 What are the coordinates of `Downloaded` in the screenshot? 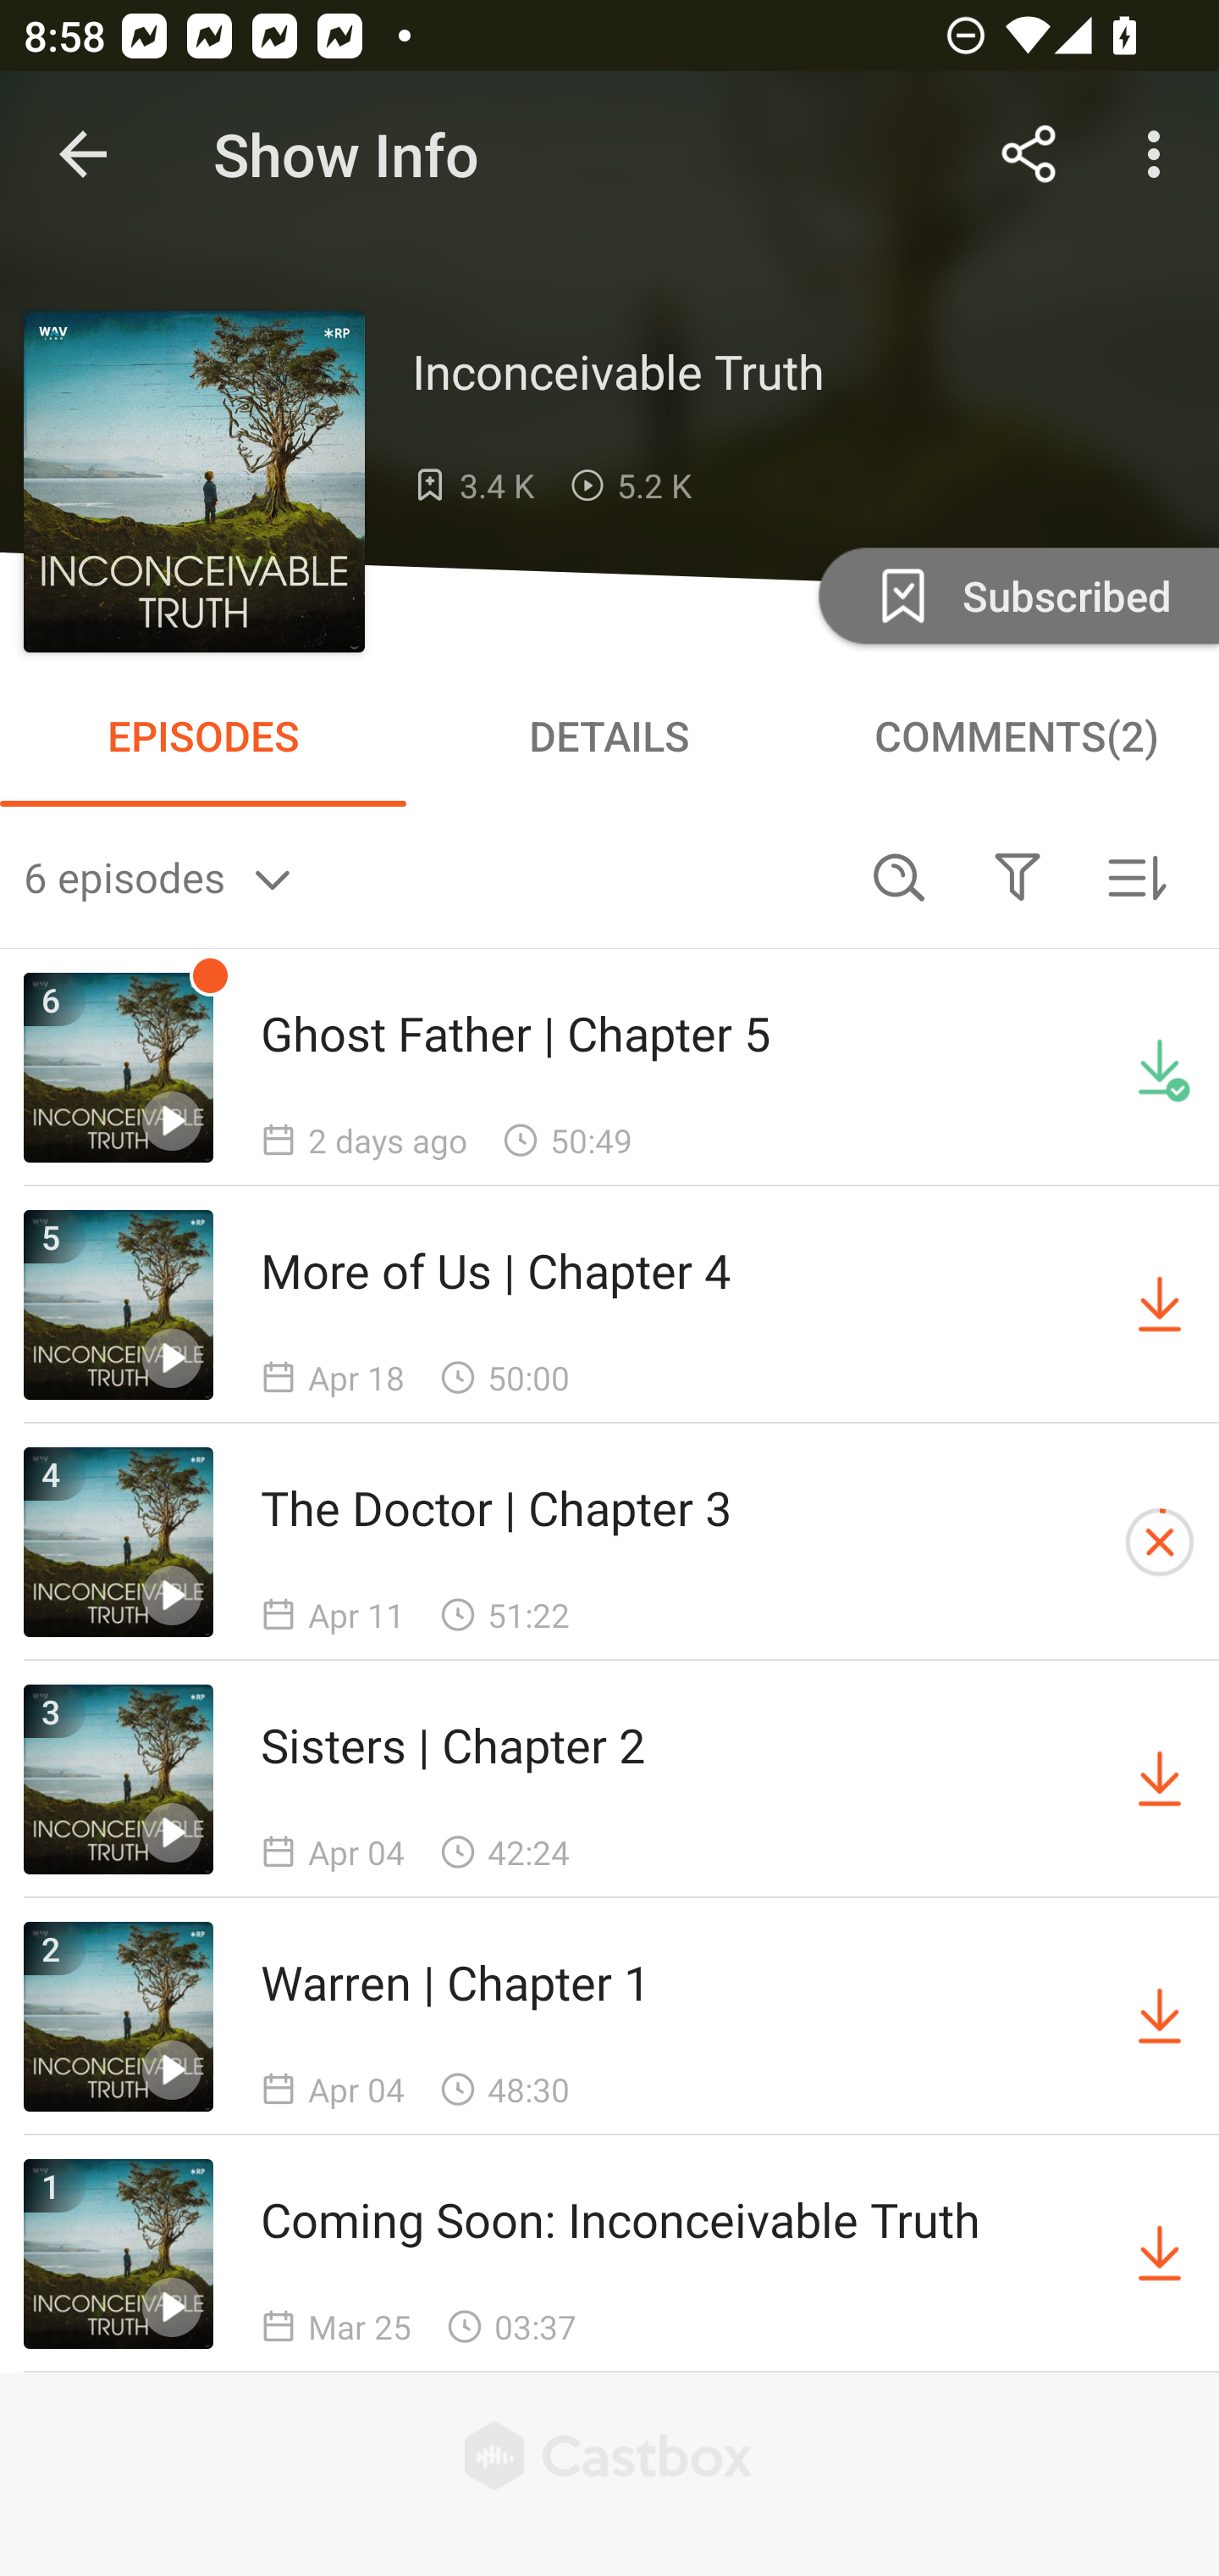 It's located at (1160, 1068).